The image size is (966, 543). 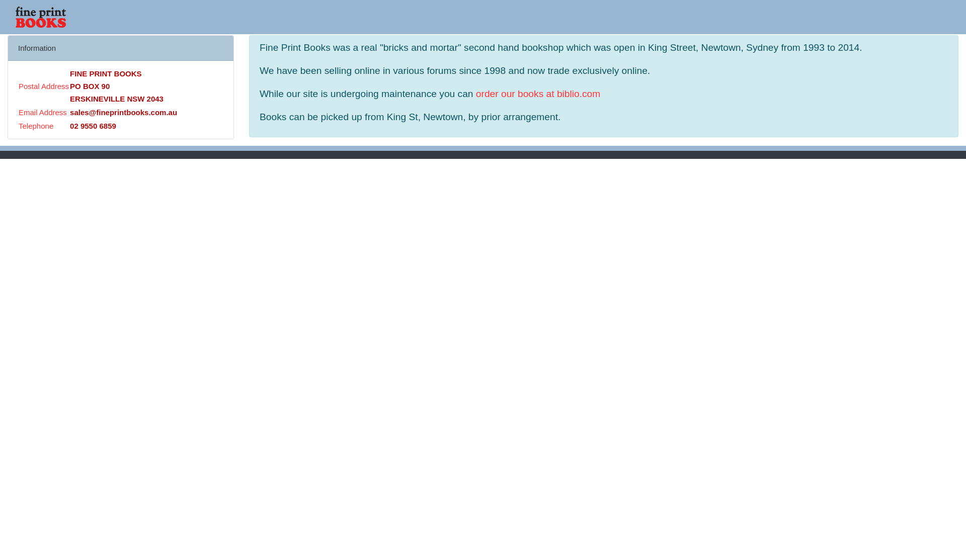 I want to click on order our books at biblio.com, so click(x=538, y=94).